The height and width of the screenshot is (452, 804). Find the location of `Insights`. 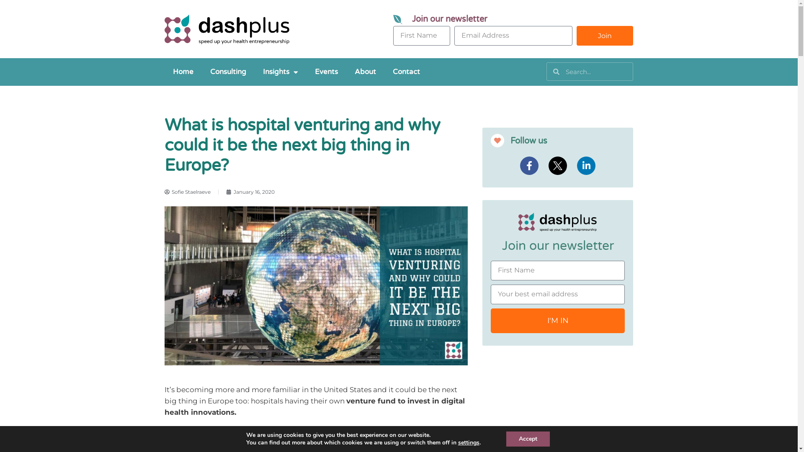

Insights is located at coordinates (281, 72).